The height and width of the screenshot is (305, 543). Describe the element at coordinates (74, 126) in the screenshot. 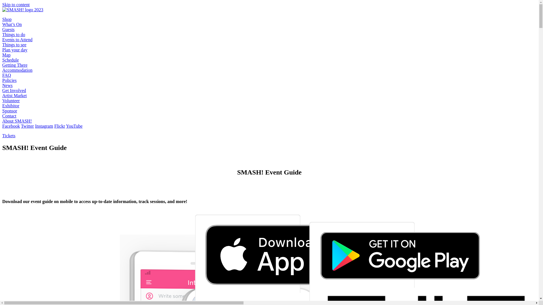

I see `YouTube` at that location.